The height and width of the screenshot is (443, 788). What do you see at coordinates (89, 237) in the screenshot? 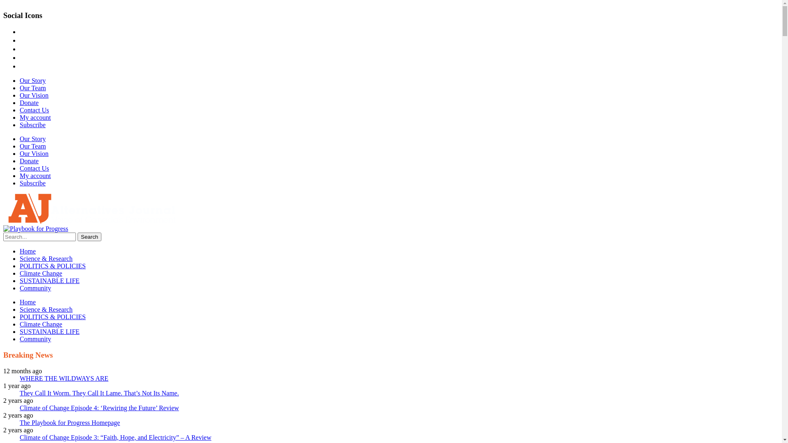
I see `Search` at bounding box center [89, 237].